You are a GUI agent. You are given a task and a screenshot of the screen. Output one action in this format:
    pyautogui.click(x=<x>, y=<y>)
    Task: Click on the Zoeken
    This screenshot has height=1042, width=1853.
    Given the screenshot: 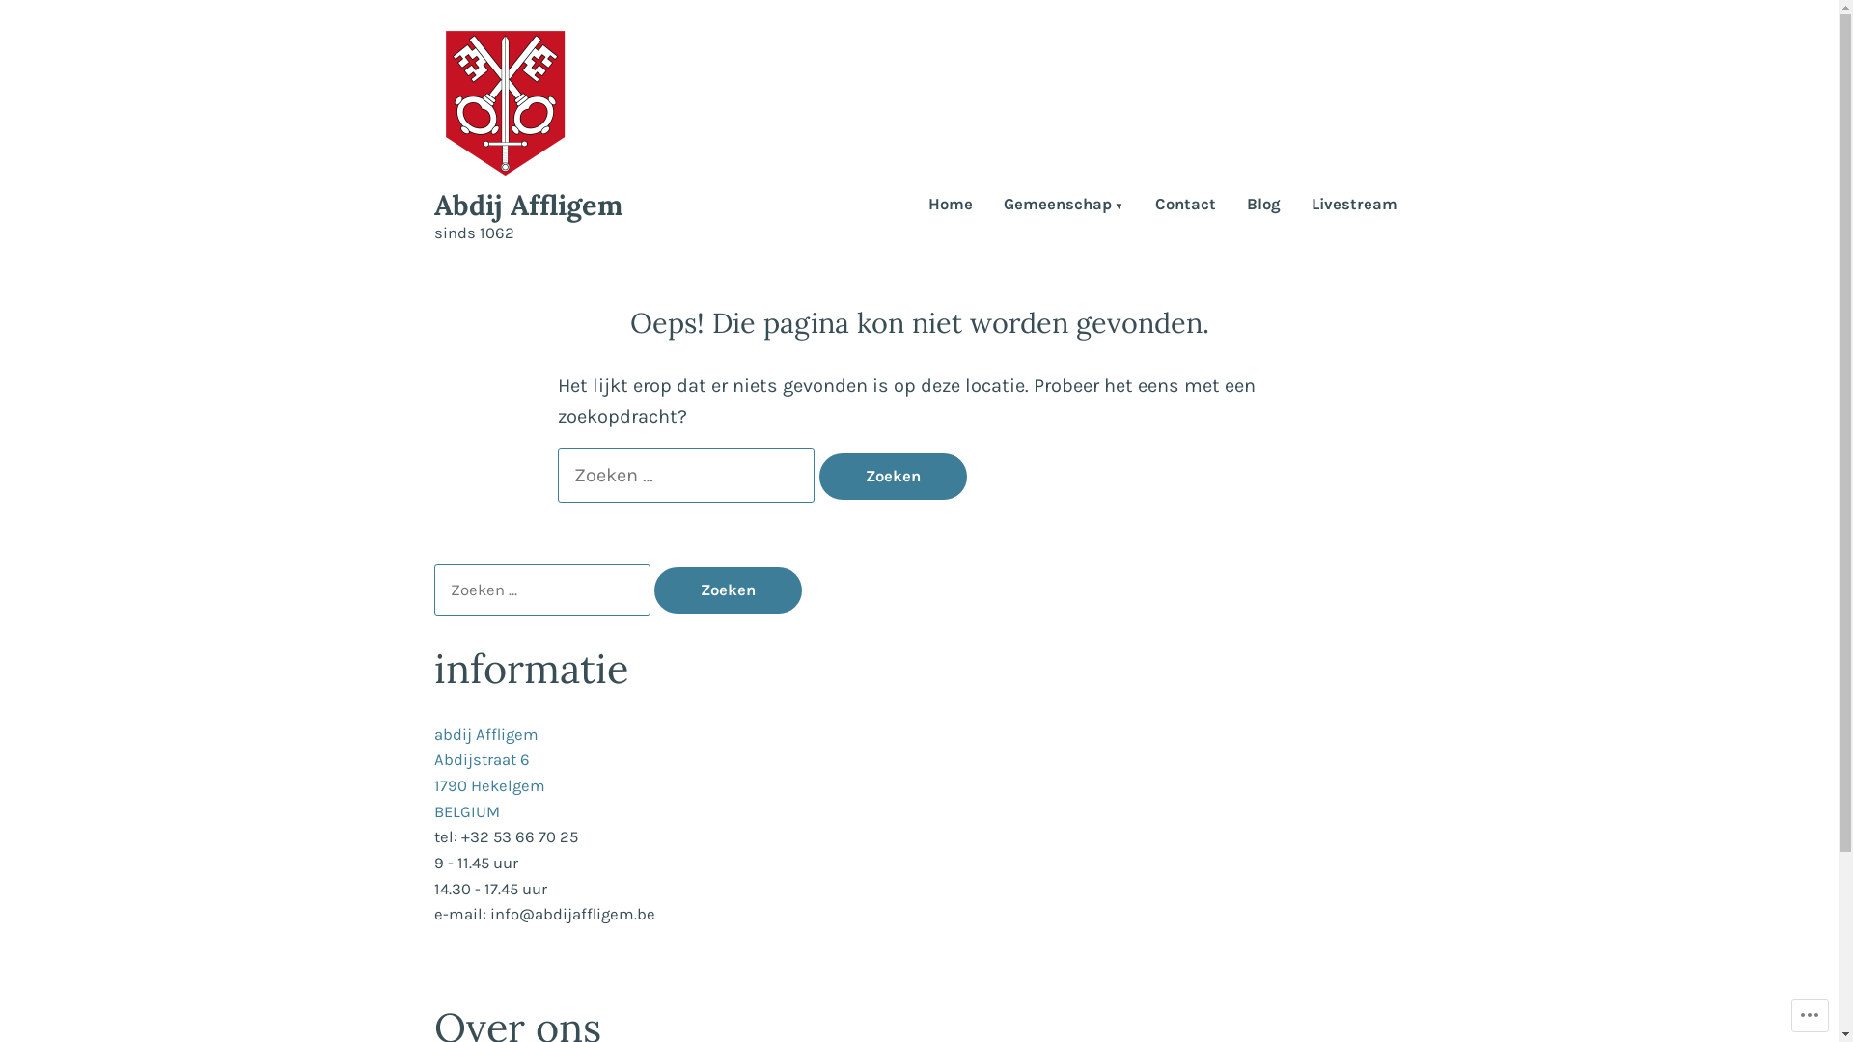 What is the action you would take?
    pyautogui.click(x=728, y=590)
    